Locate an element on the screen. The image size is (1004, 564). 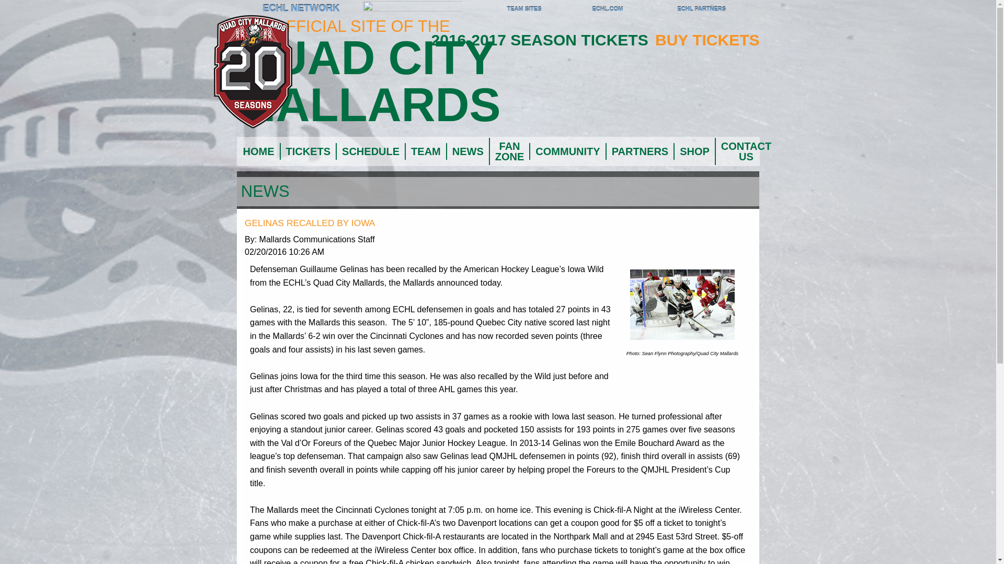
NEWS is located at coordinates (467, 151).